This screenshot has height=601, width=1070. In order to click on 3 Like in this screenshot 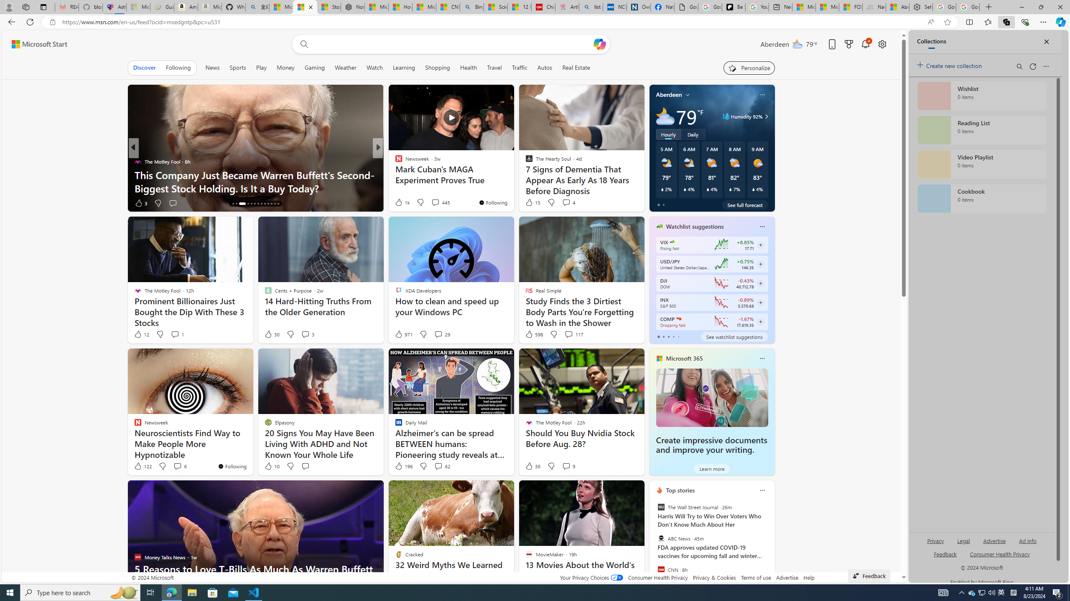, I will do `click(140, 203)`.